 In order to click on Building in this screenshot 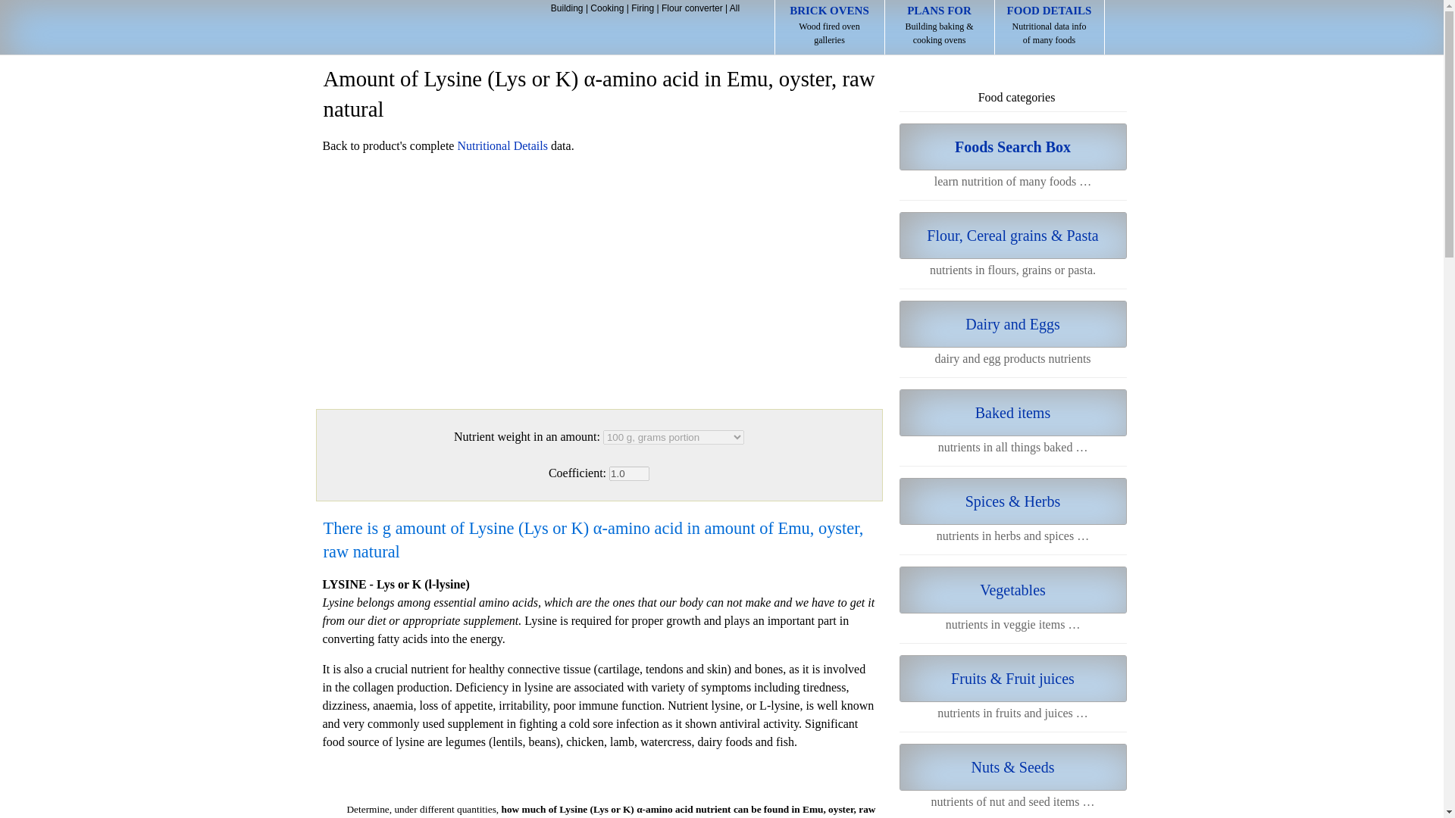, I will do `click(567, 8)`.